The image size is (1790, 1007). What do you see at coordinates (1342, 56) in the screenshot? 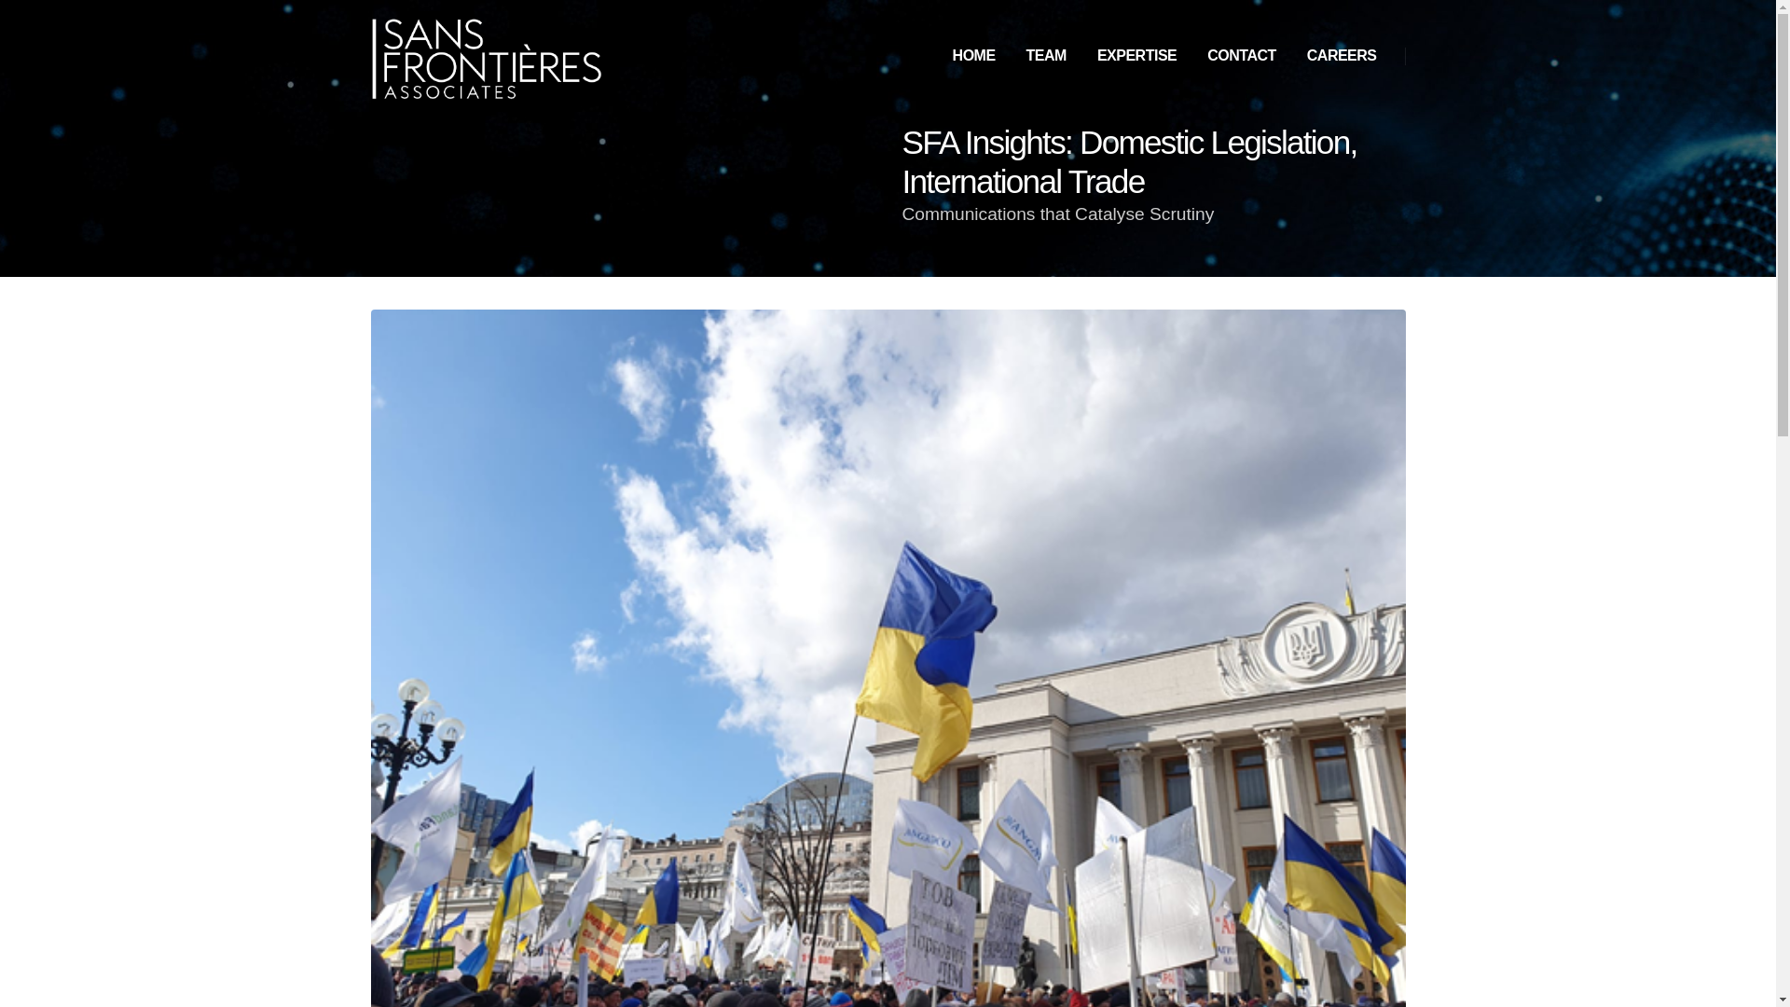
I see `CAREERS` at bounding box center [1342, 56].